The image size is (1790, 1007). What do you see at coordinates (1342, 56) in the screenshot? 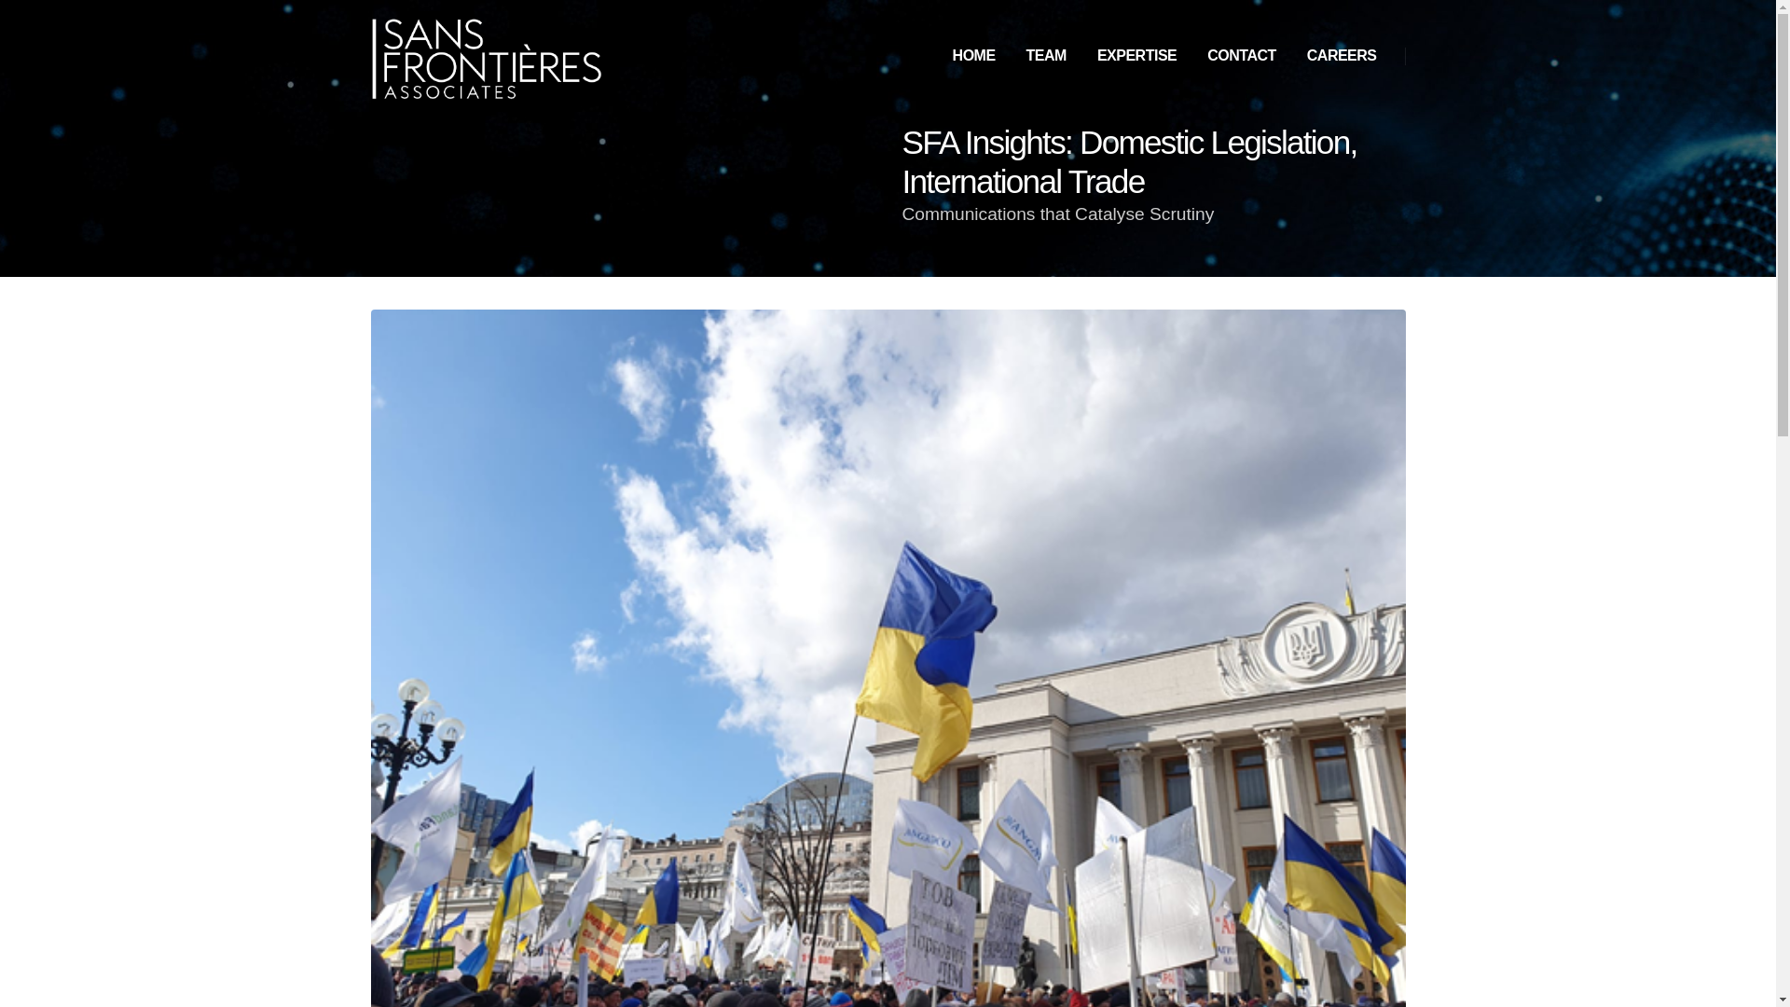
I see `CAREERS` at bounding box center [1342, 56].